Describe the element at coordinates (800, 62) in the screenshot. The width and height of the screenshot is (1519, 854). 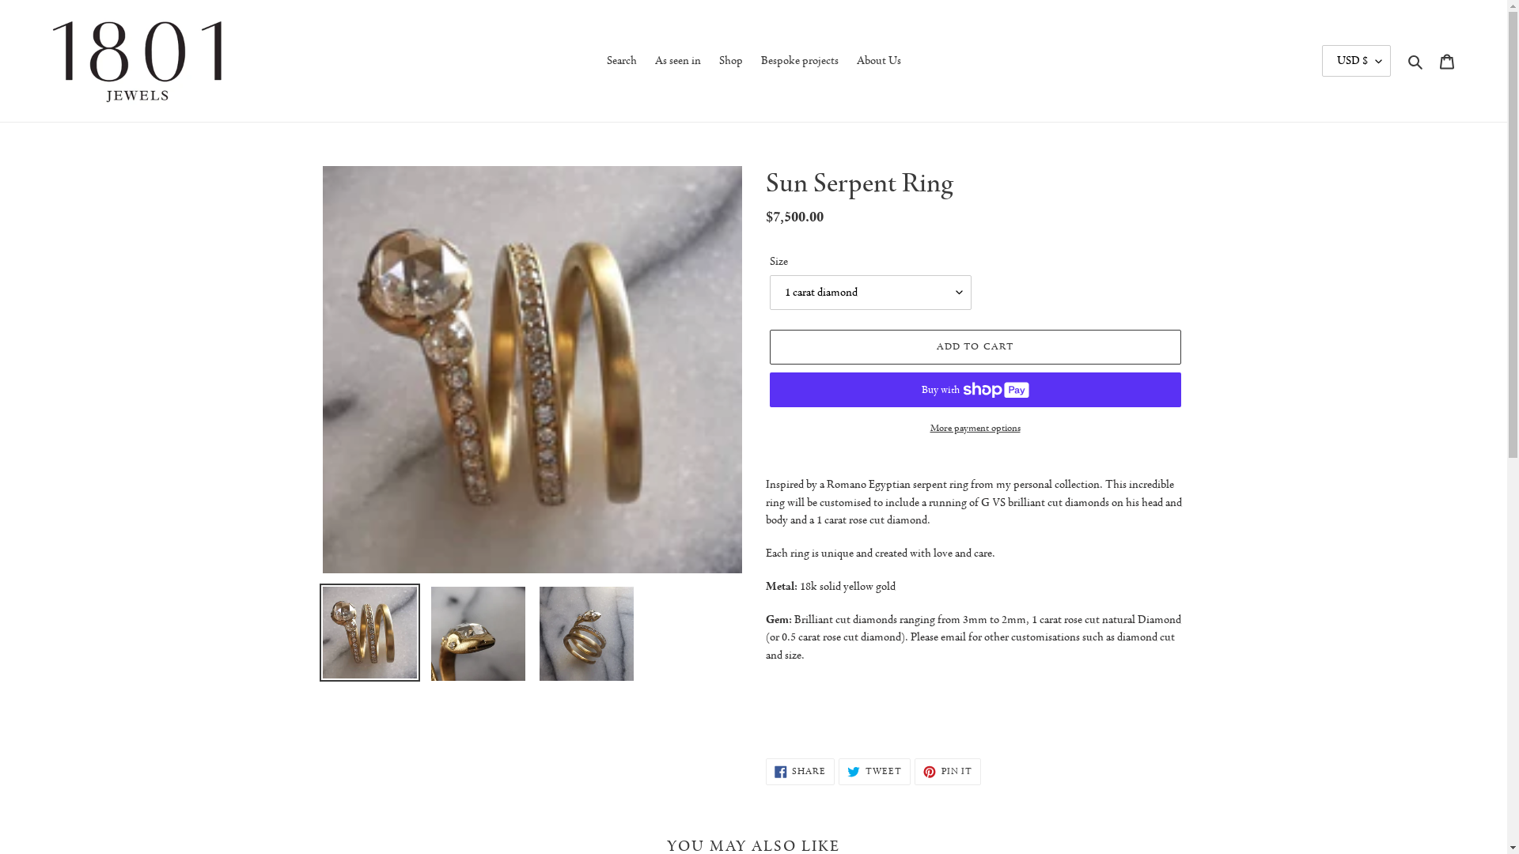
I see `Bespoke projects` at that location.